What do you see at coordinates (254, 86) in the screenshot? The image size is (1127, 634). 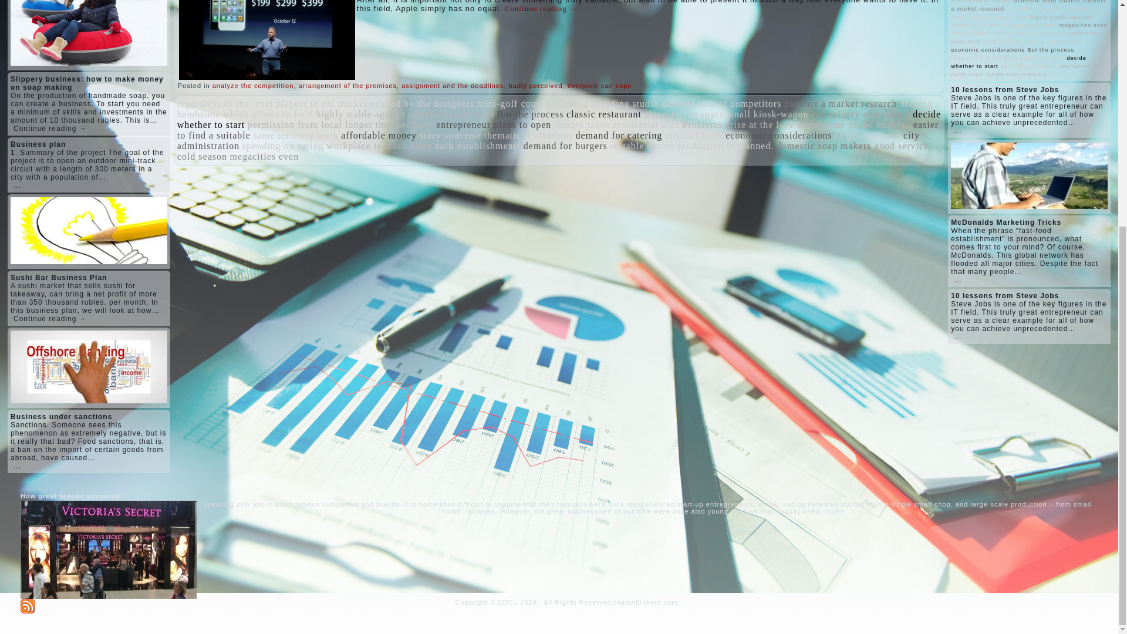 I see `analyze the competition` at bounding box center [254, 86].